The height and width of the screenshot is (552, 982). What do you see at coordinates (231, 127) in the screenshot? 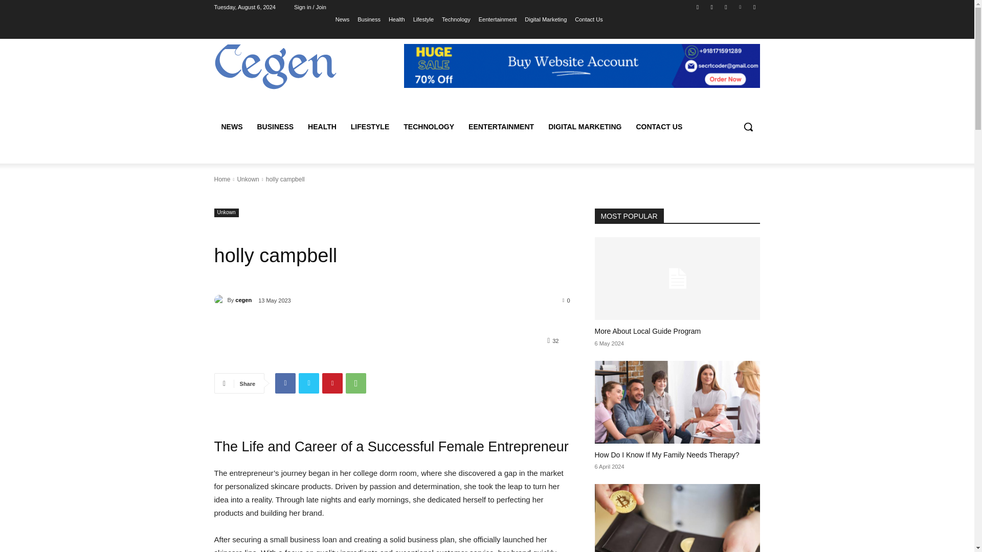
I see `NEWS` at bounding box center [231, 127].